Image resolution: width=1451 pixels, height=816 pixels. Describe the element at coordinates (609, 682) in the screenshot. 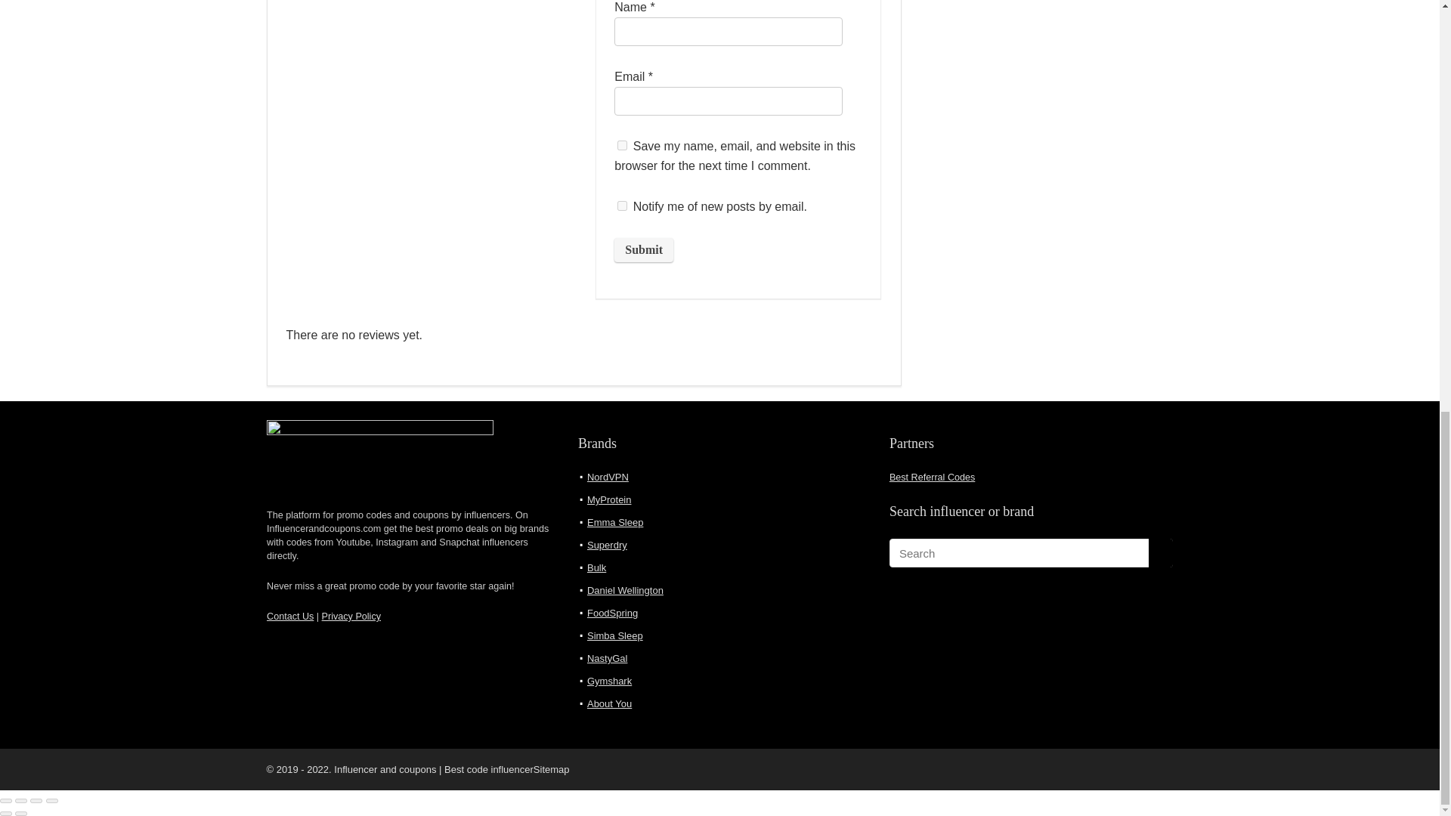

I see `Gymshark` at that location.